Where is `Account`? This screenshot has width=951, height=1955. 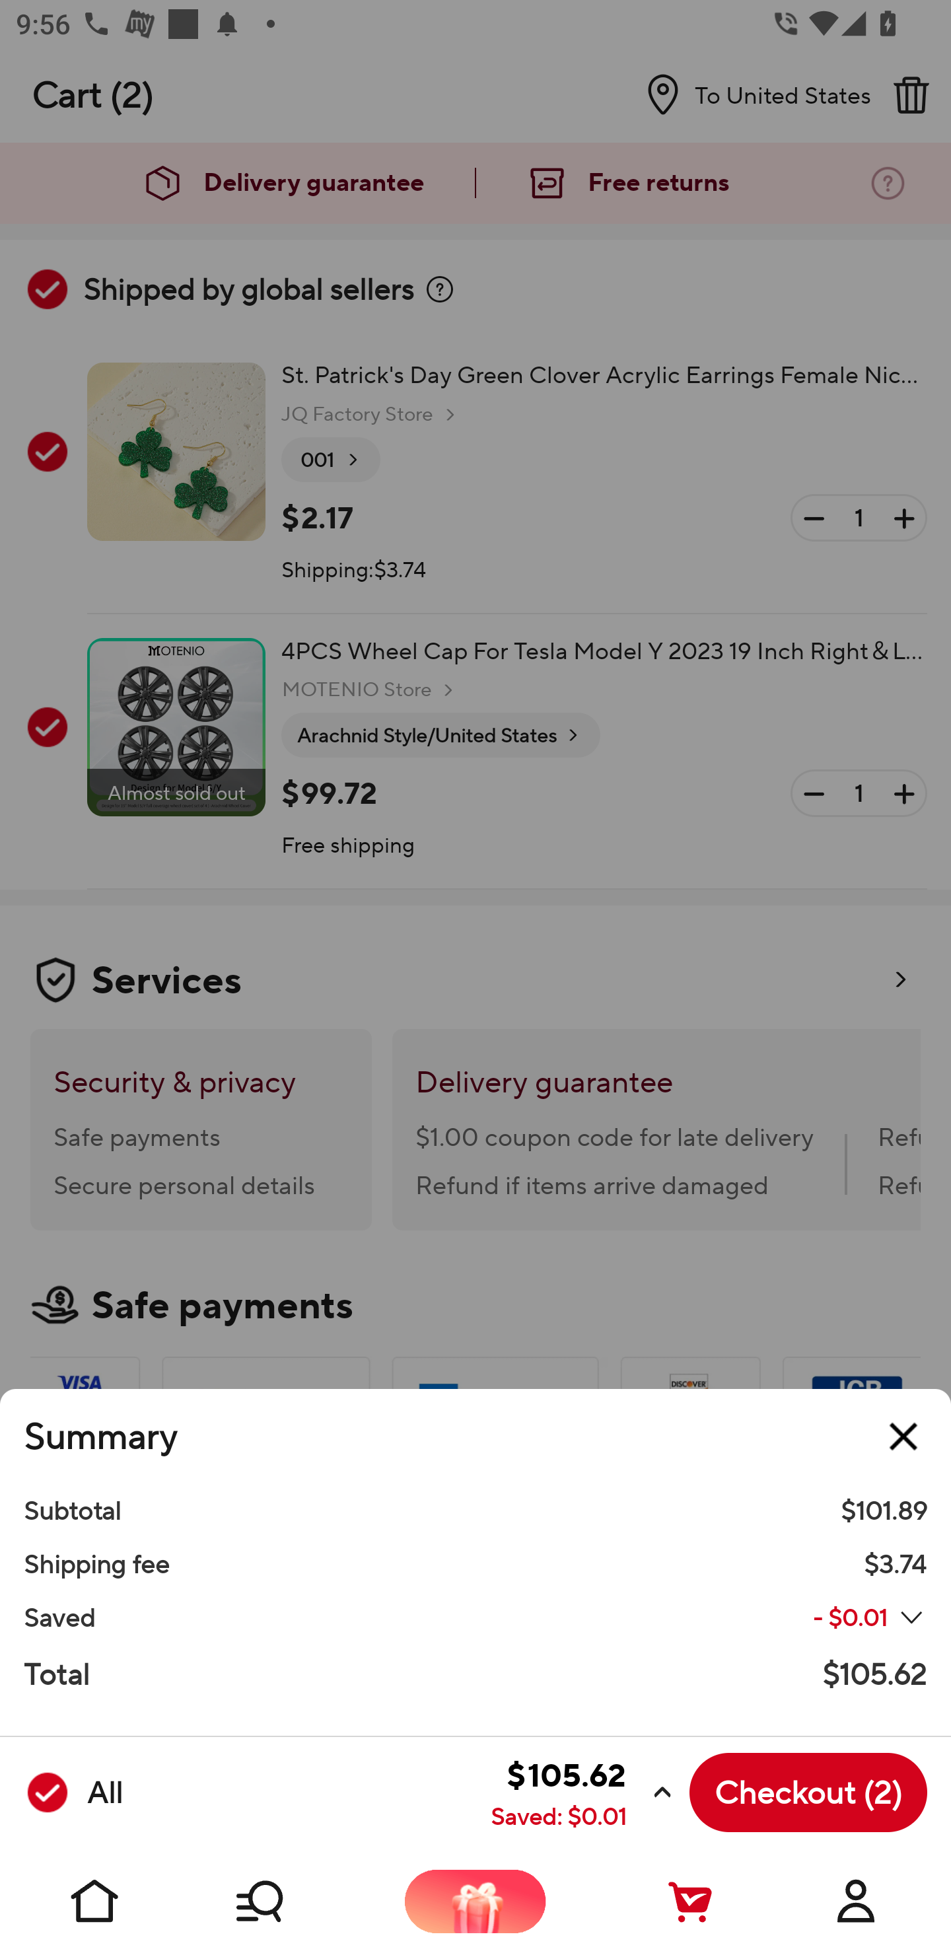 Account is located at coordinates (856, 1901).